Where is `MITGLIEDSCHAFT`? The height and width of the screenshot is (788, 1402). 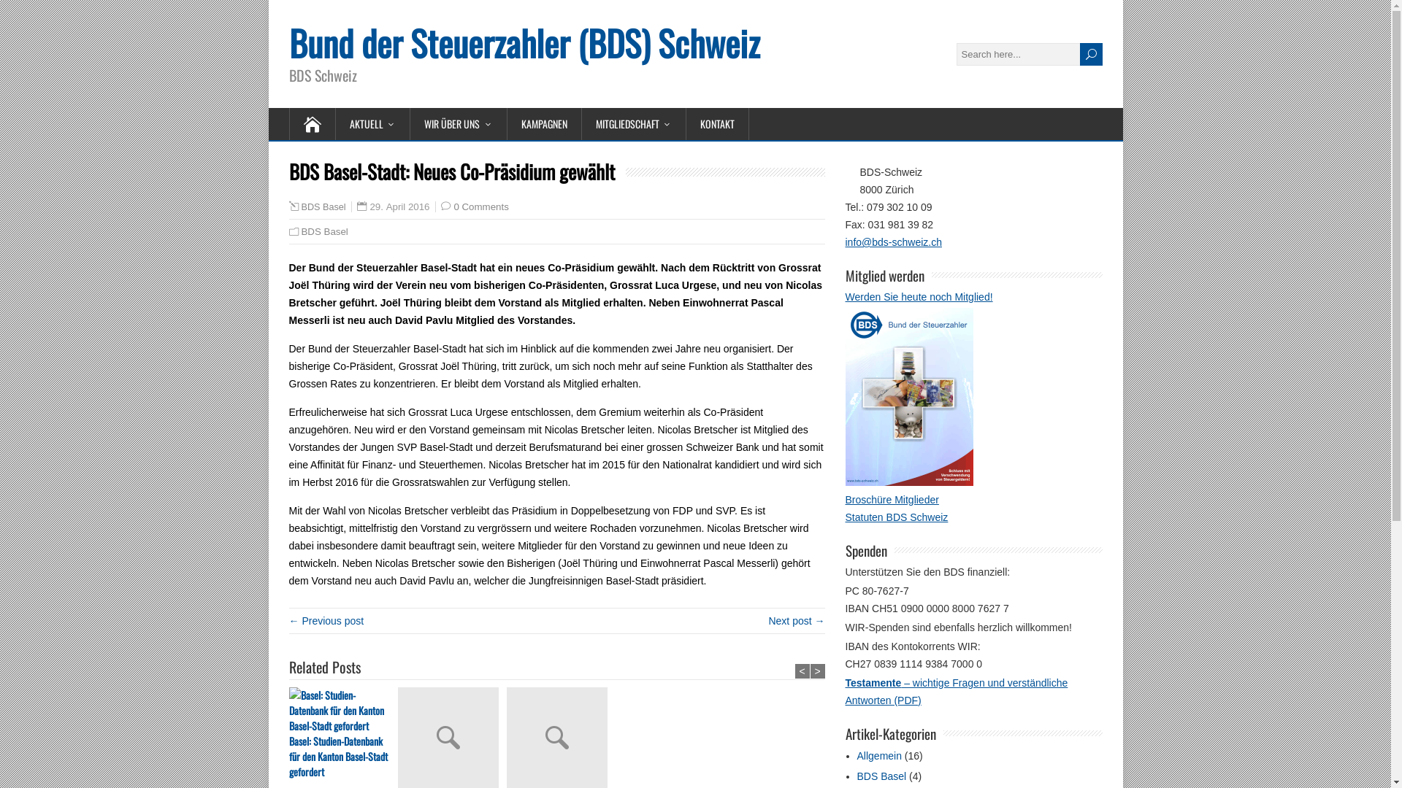 MITGLIEDSCHAFT is located at coordinates (634, 124).